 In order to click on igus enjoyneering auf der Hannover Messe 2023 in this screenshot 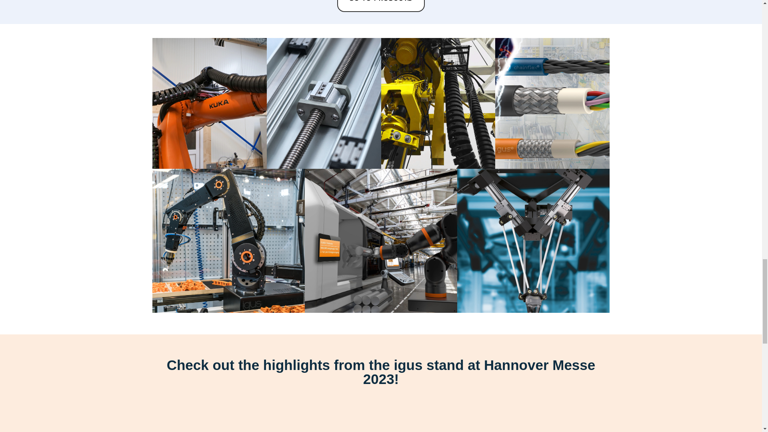, I will do `click(381, 420)`.